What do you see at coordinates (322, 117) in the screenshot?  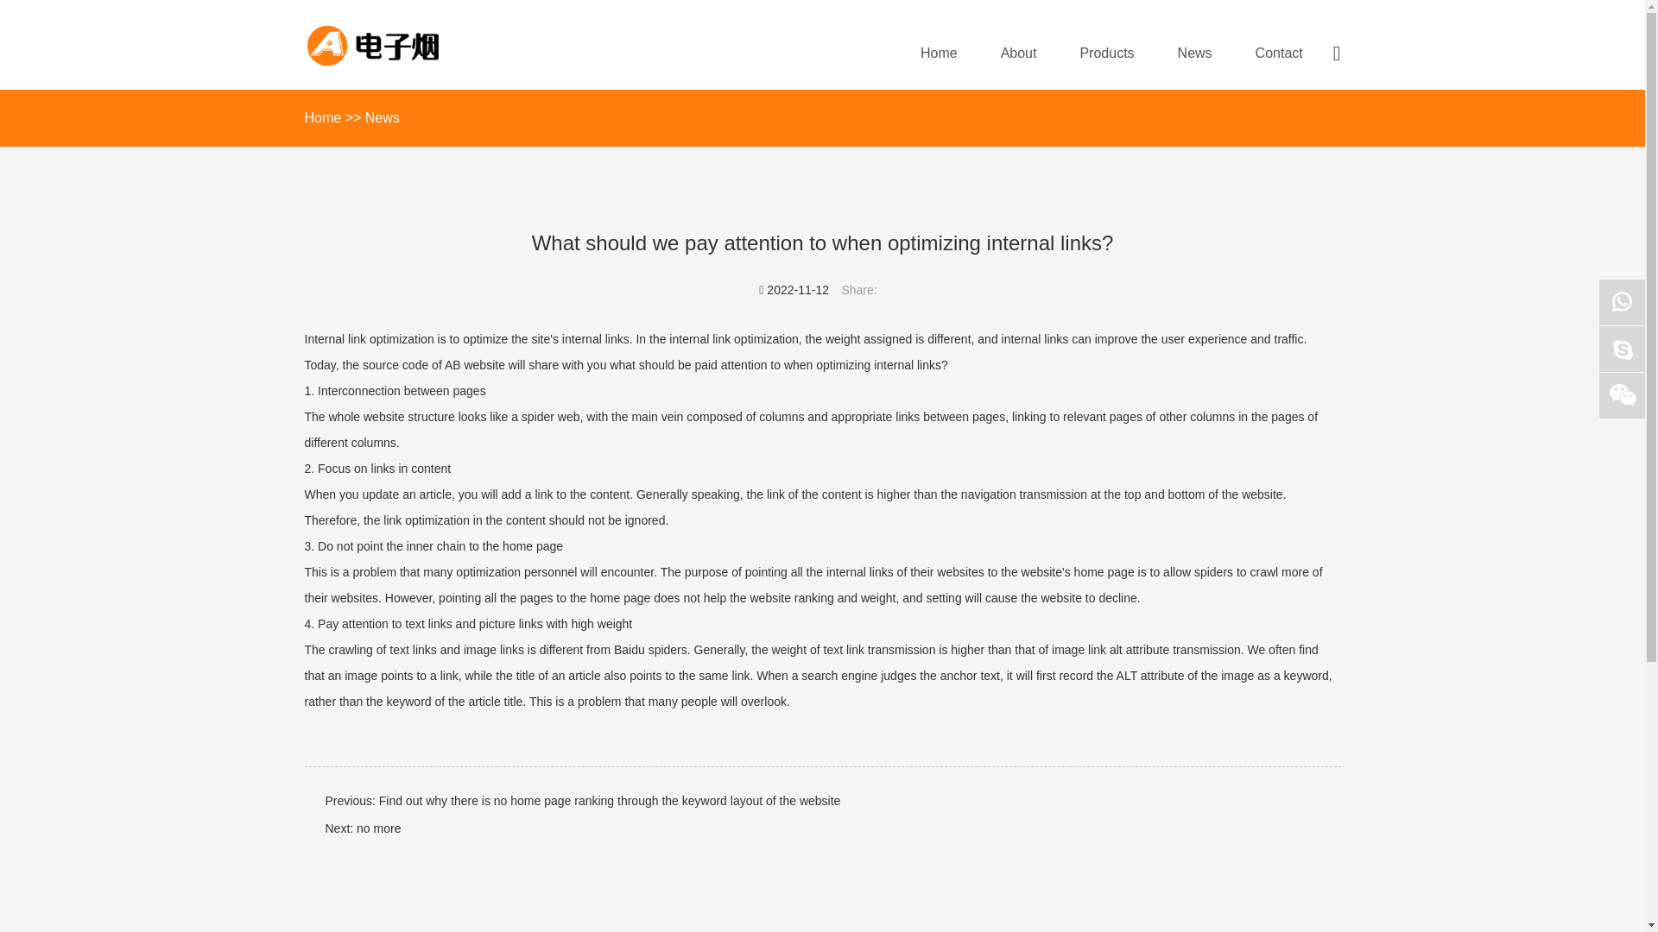 I see `Home` at bounding box center [322, 117].